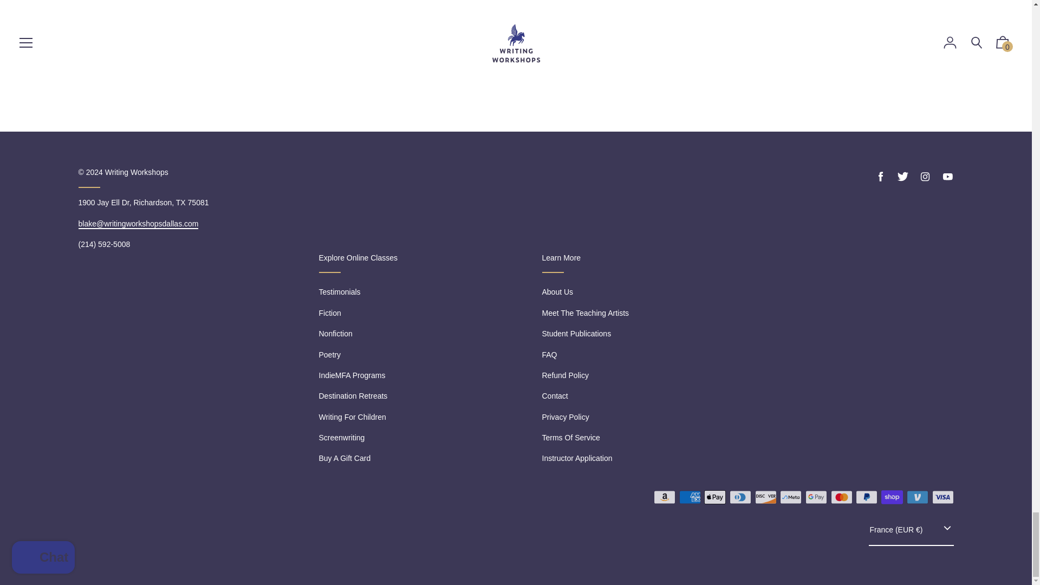  I want to click on Amazon, so click(664, 497).